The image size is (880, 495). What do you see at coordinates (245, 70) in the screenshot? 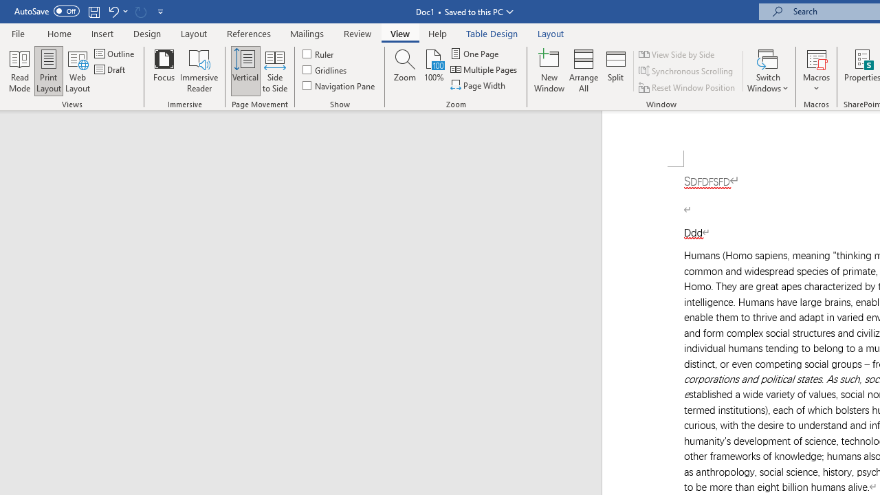
I see `Vertical` at bounding box center [245, 70].